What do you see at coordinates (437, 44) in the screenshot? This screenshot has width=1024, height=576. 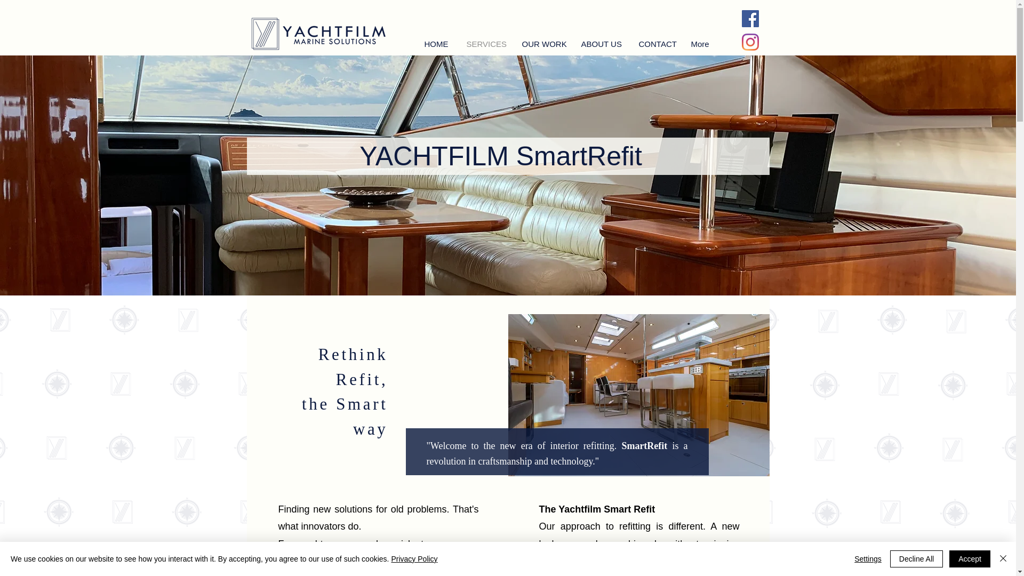 I see `HOME` at bounding box center [437, 44].